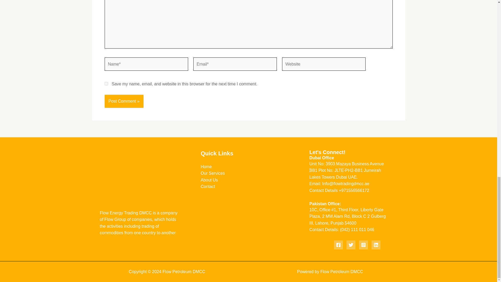  What do you see at coordinates (208, 186) in the screenshot?
I see `Contact` at bounding box center [208, 186].